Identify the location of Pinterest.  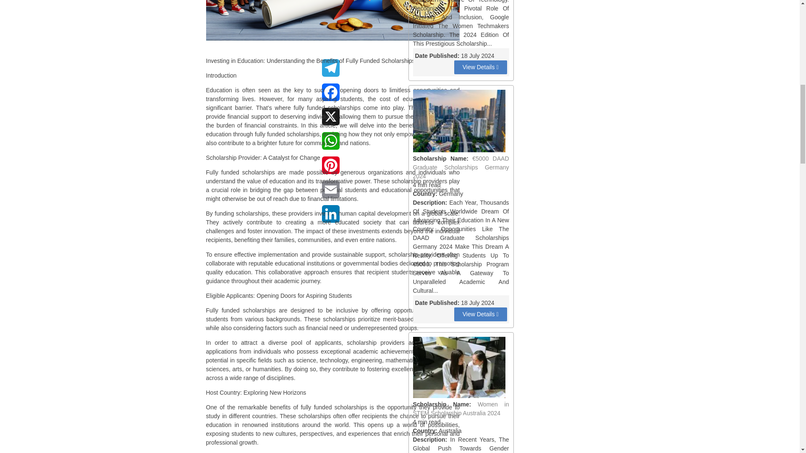
(330, 168).